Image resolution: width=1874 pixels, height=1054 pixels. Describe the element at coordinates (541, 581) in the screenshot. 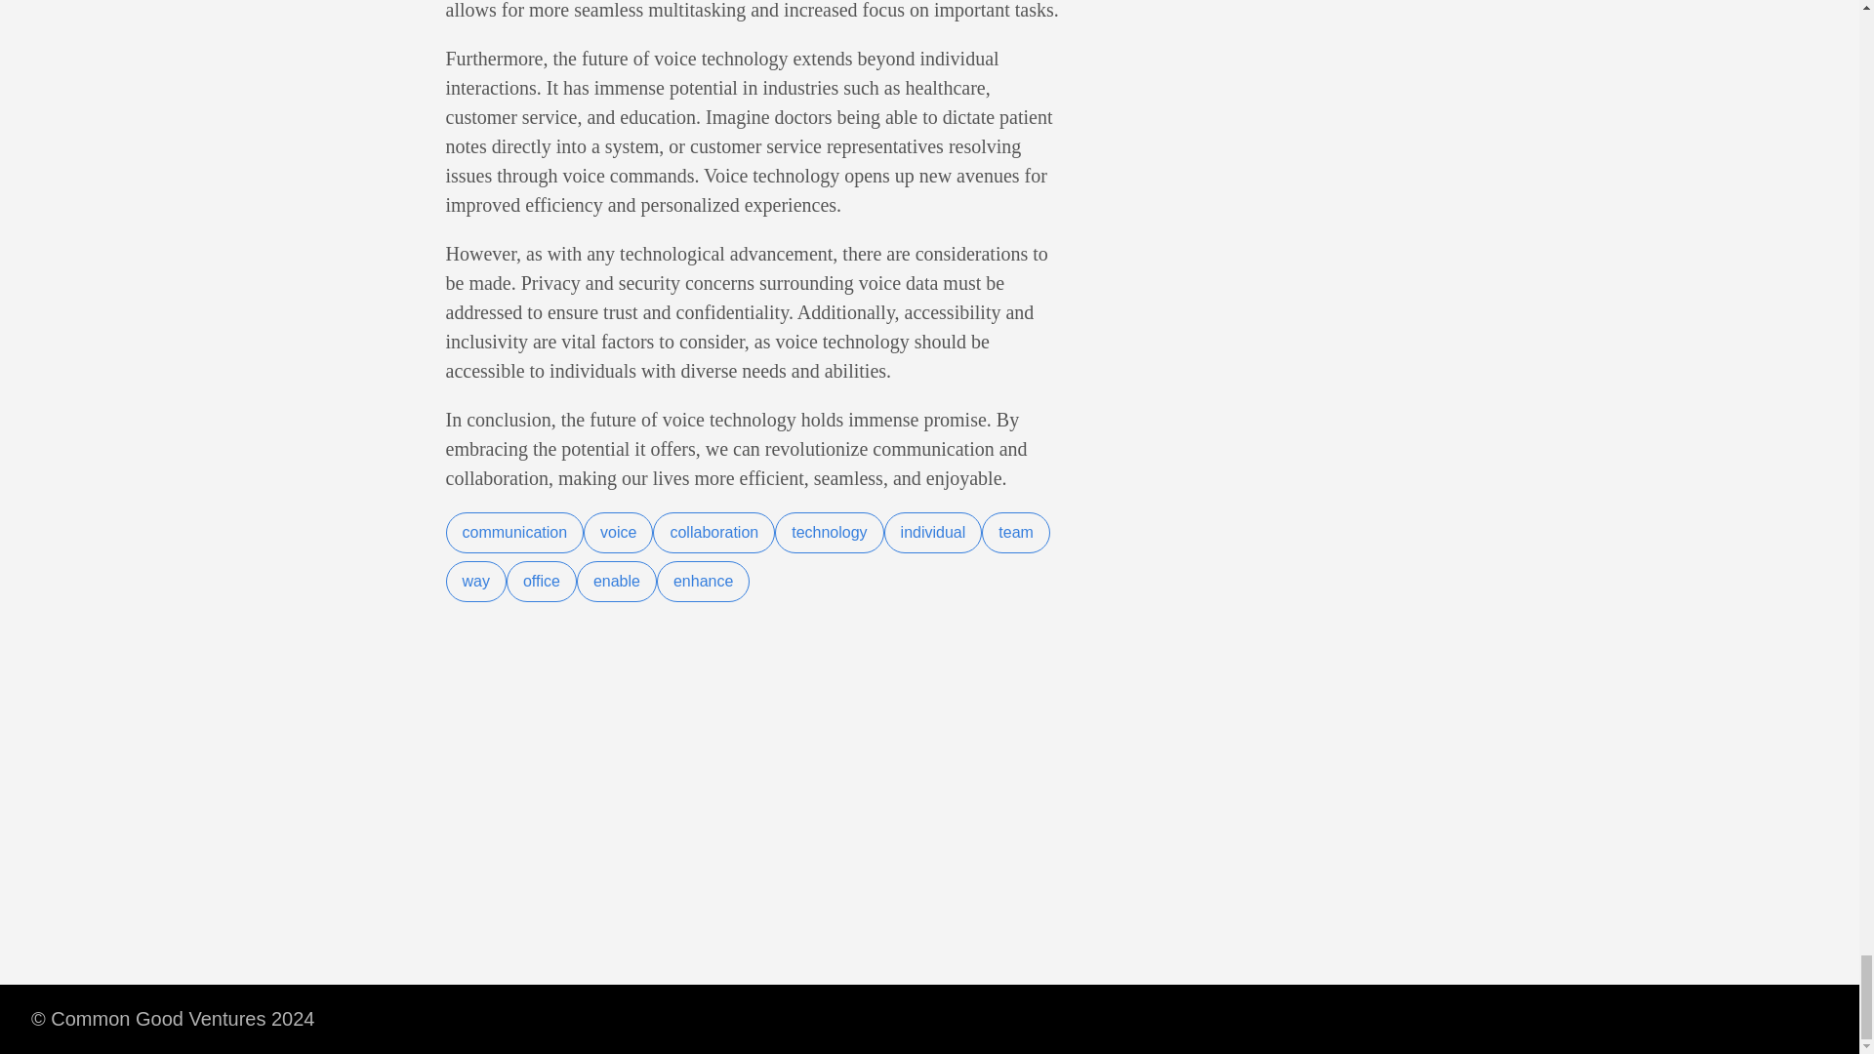

I see `office` at that location.